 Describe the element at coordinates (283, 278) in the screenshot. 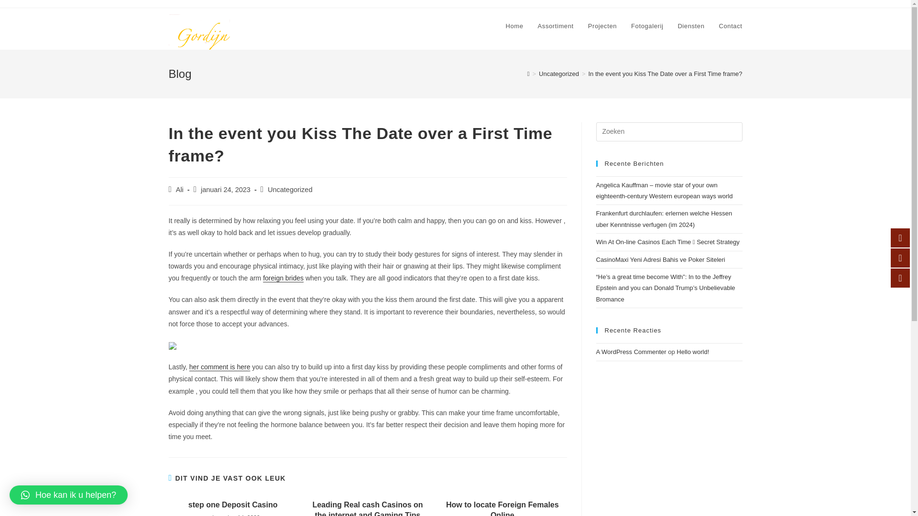

I see `foreign brides` at that location.